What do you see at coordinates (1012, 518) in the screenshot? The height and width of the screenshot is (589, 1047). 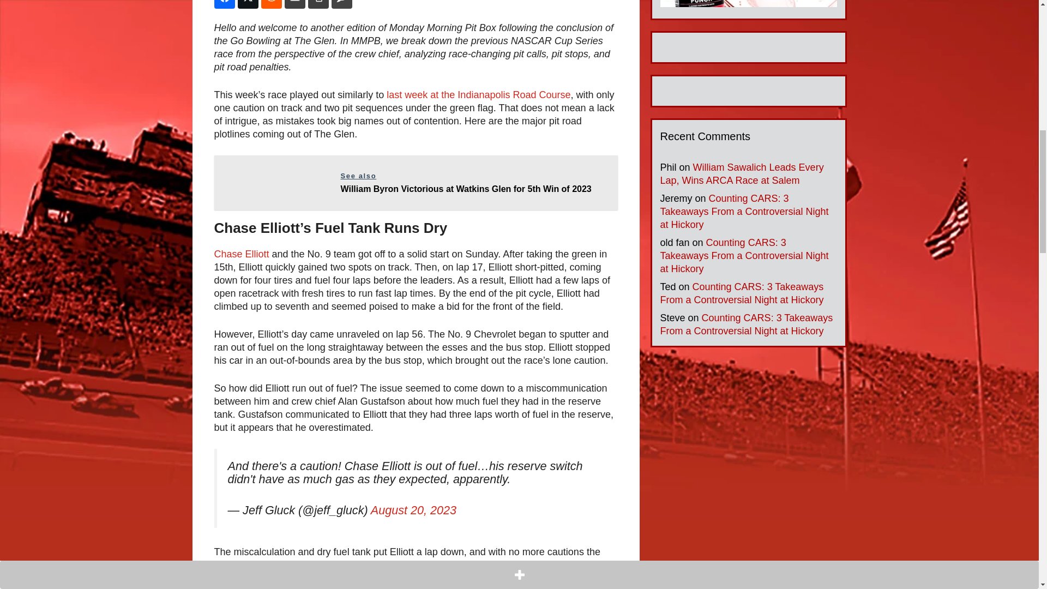 I see `Scroll back to top` at bounding box center [1012, 518].